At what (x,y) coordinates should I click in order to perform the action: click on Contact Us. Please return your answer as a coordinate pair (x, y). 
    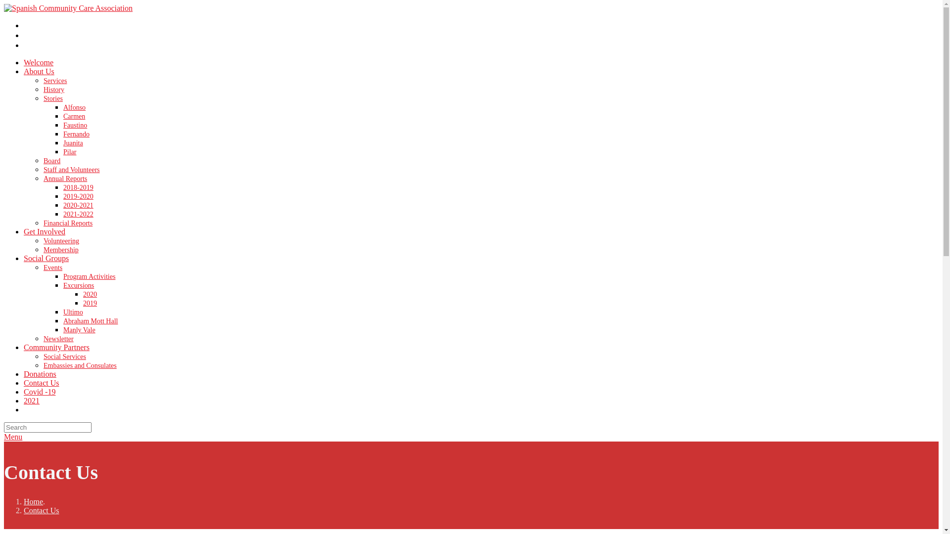
    Looking at the image, I should click on (42, 510).